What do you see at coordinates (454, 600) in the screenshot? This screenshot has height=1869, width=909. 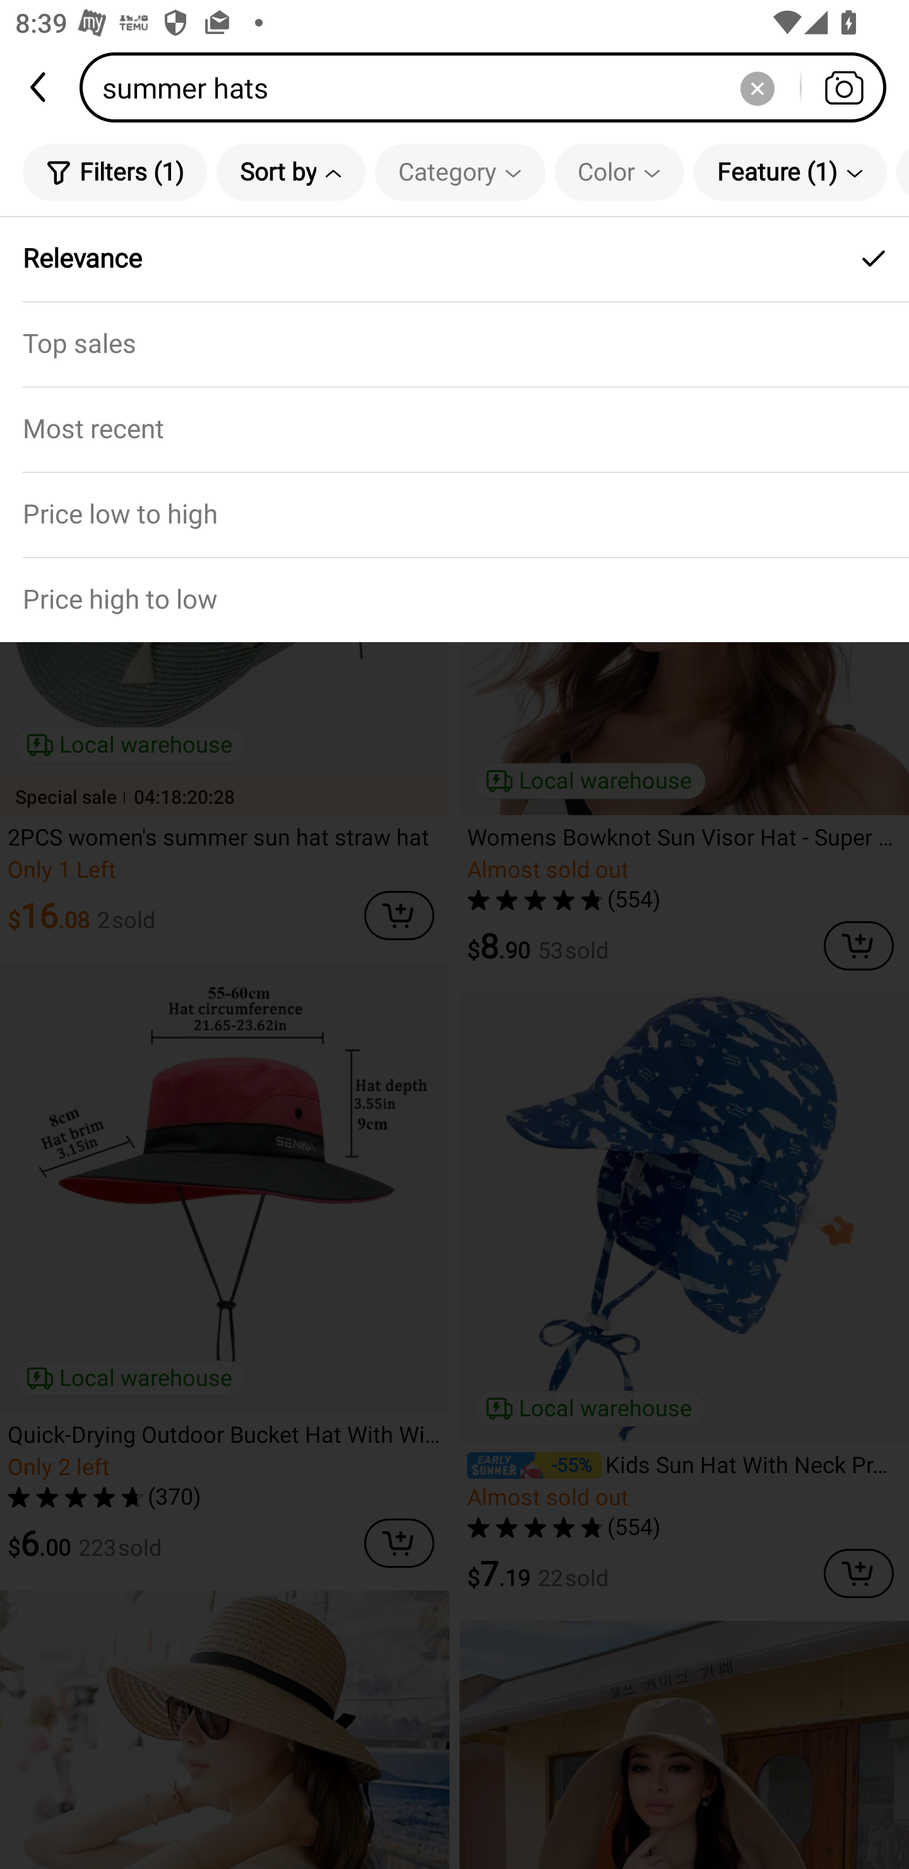 I see `Price high to low` at bounding box center [454, 600].